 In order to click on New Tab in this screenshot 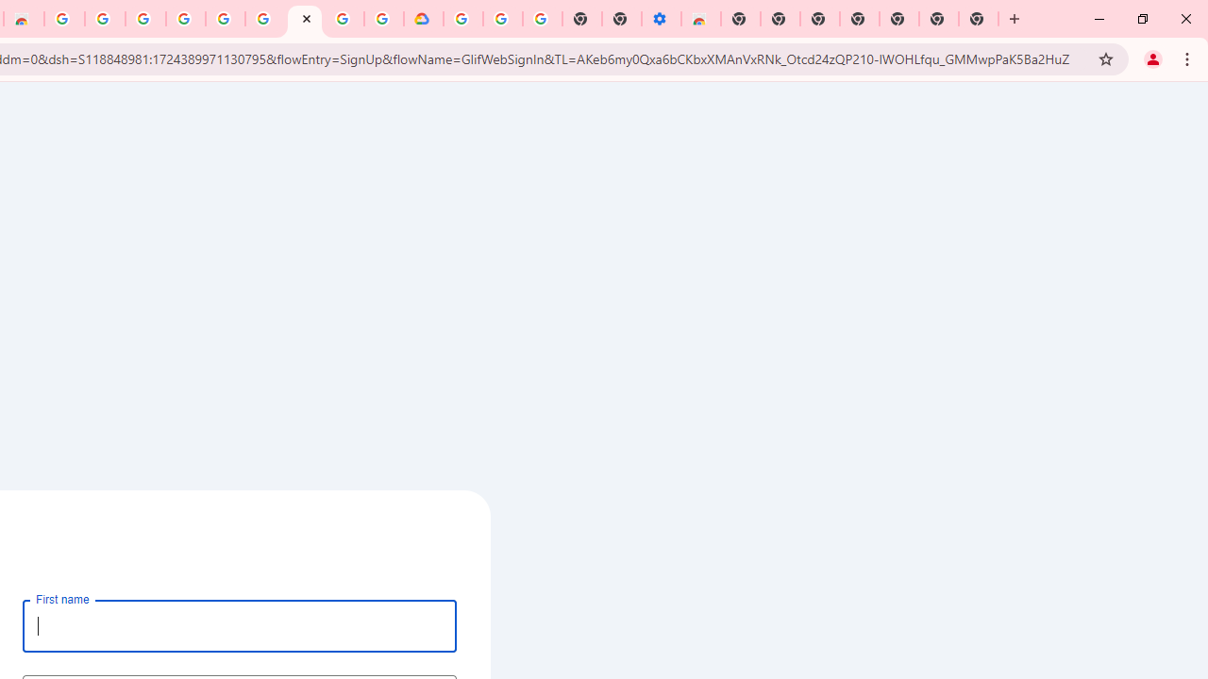, I will do `click(979, 19)`.